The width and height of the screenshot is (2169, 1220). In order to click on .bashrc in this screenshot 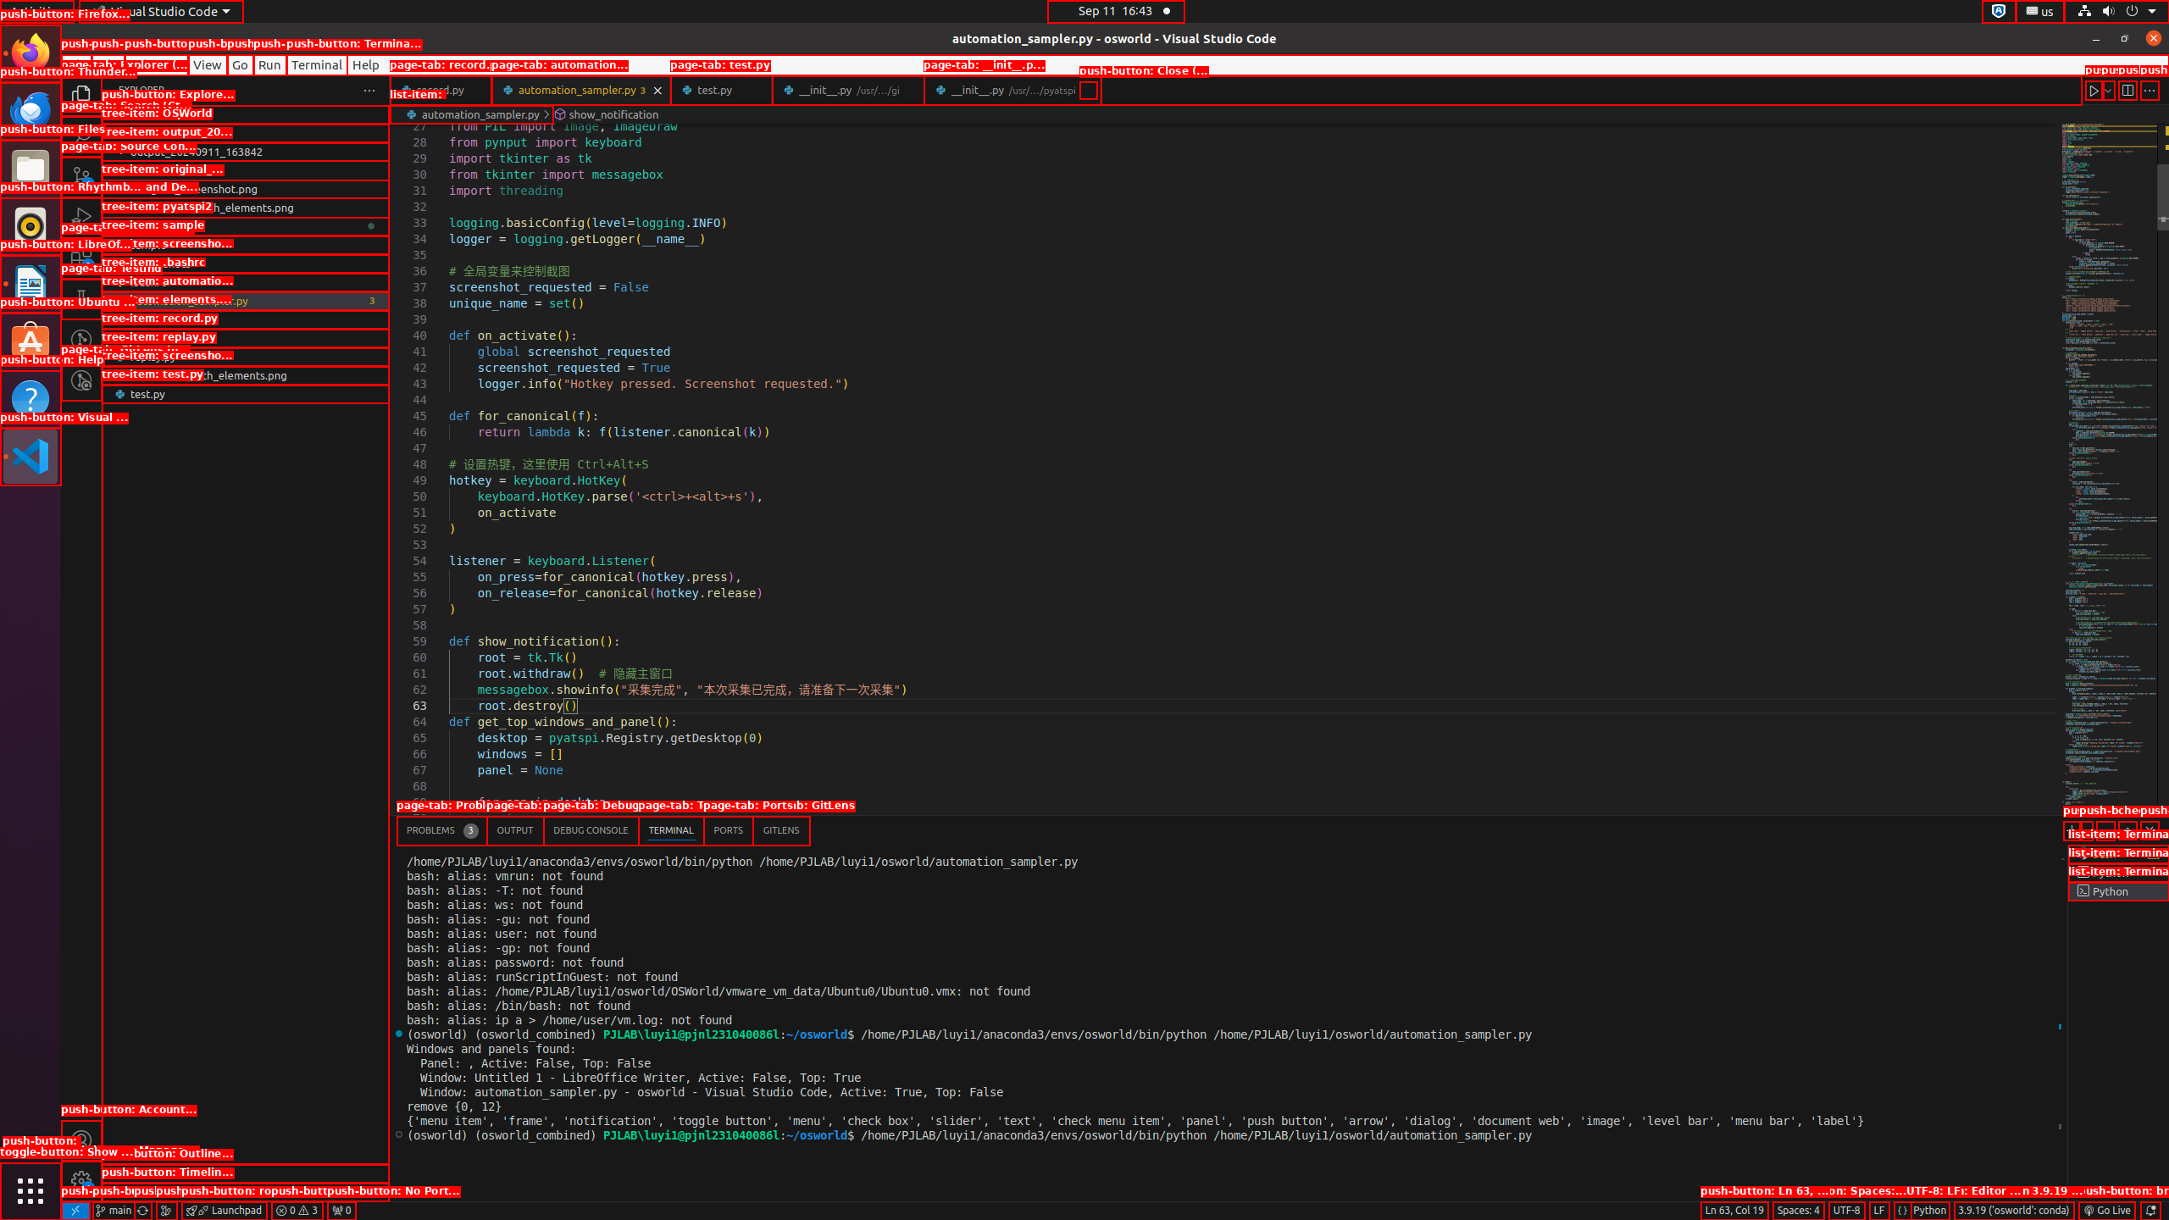, I will do `click(246, 282)`.